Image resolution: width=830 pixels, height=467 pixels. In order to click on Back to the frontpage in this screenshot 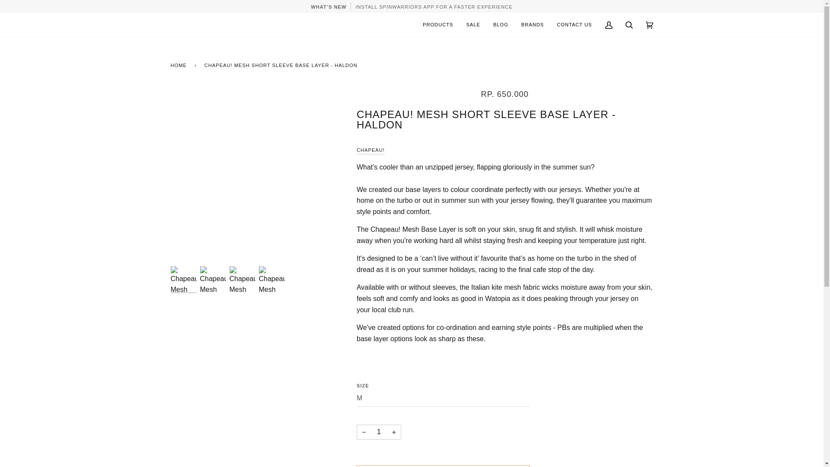, I will do `click(179, 66)`.